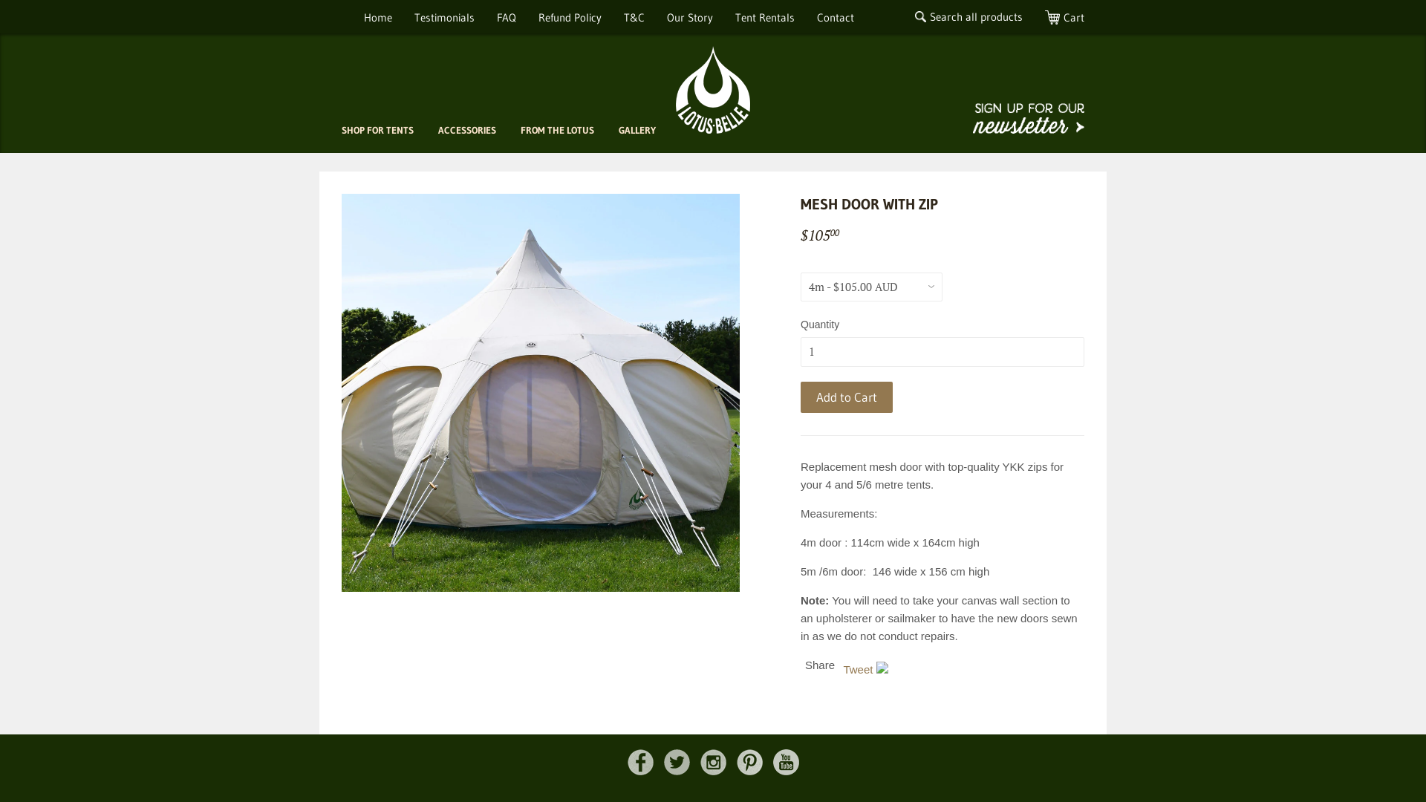  Describe the element at coordinates (570, 18) in the screenshot. I see `Refund Policy` at that location.